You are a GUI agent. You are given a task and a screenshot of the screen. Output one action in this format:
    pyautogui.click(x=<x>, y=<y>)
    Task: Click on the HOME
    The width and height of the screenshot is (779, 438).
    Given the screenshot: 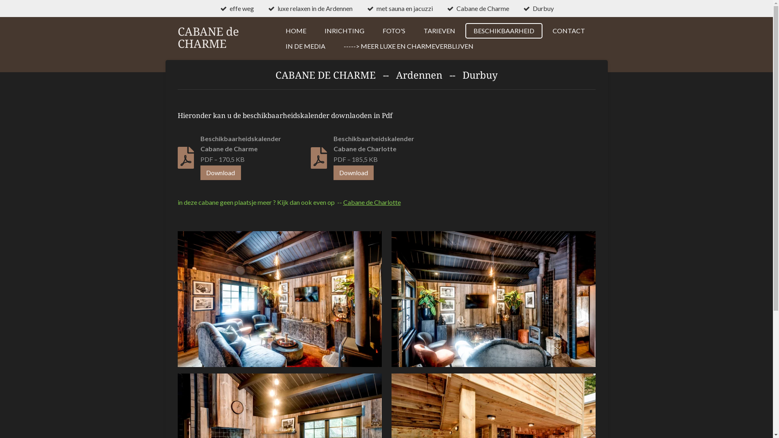 What is the action you would take?
    pyautogui.click(x=296, y=31)
    